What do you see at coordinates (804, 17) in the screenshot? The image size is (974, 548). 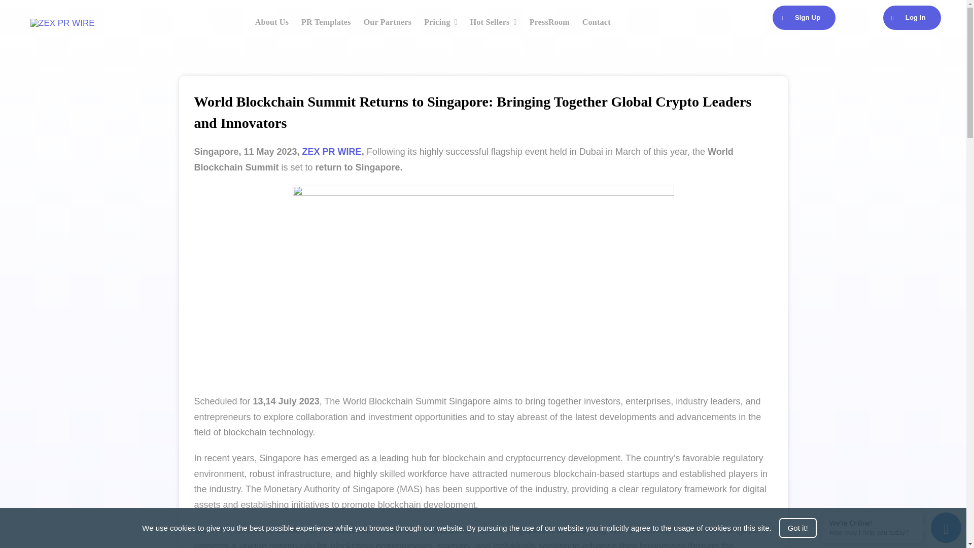 I see `Sign Up` at bounding box center [804, 17].